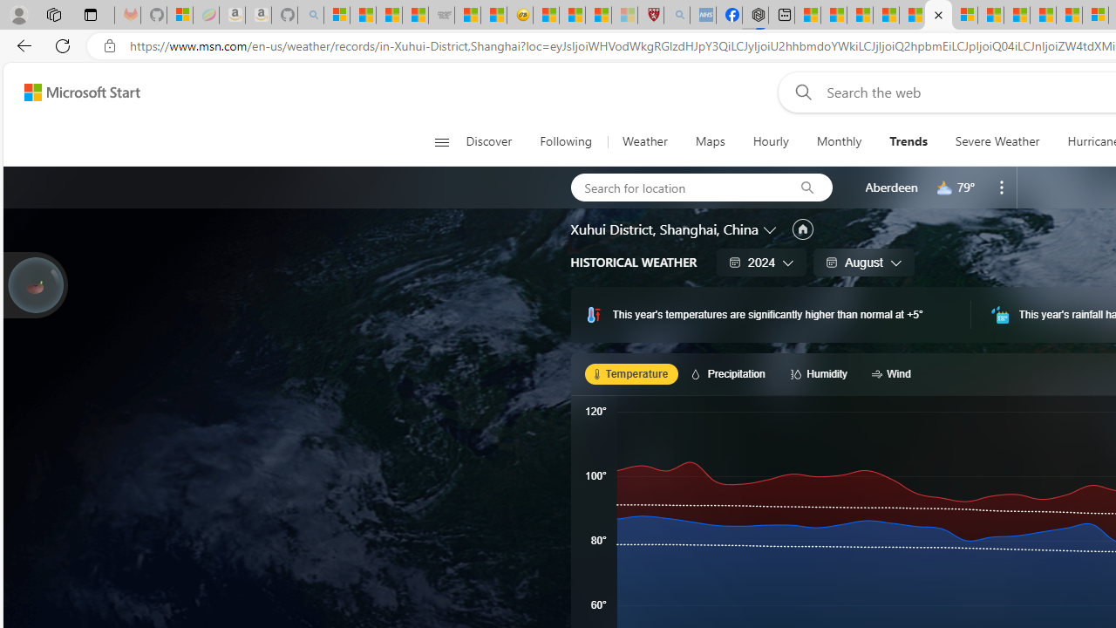 This screenshot has height=628, width=1116. Describe the element at coordinates (1002, 187) in the screenshot. I see `Remove location` at that location.